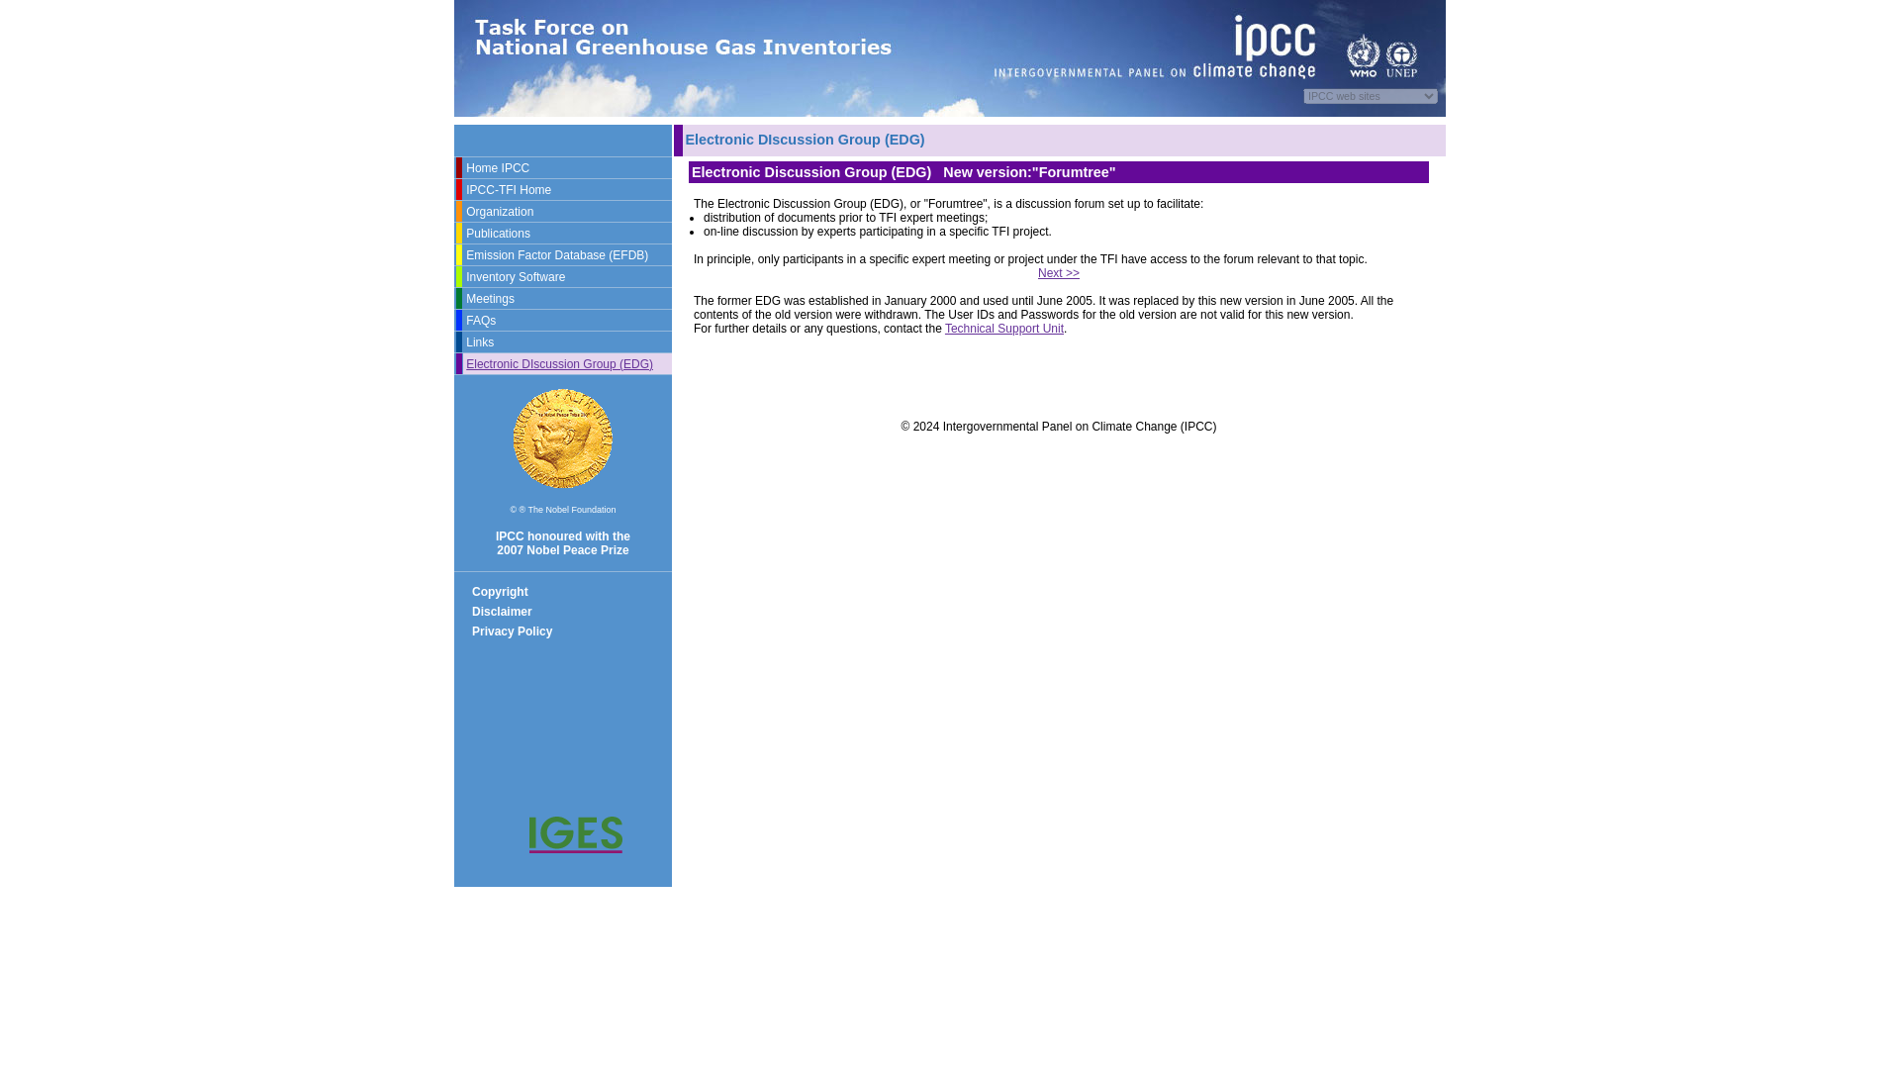 The height and width of the screenshot is (1069, 1900). I want to click on Publications, so click(497, 232).